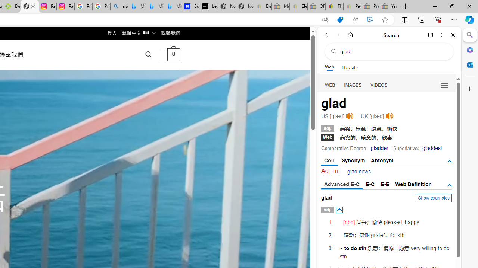 The image size is (478, 268). Describe the element at coordinates (470, 89) in the screenshot. I see `Customize` at that location.